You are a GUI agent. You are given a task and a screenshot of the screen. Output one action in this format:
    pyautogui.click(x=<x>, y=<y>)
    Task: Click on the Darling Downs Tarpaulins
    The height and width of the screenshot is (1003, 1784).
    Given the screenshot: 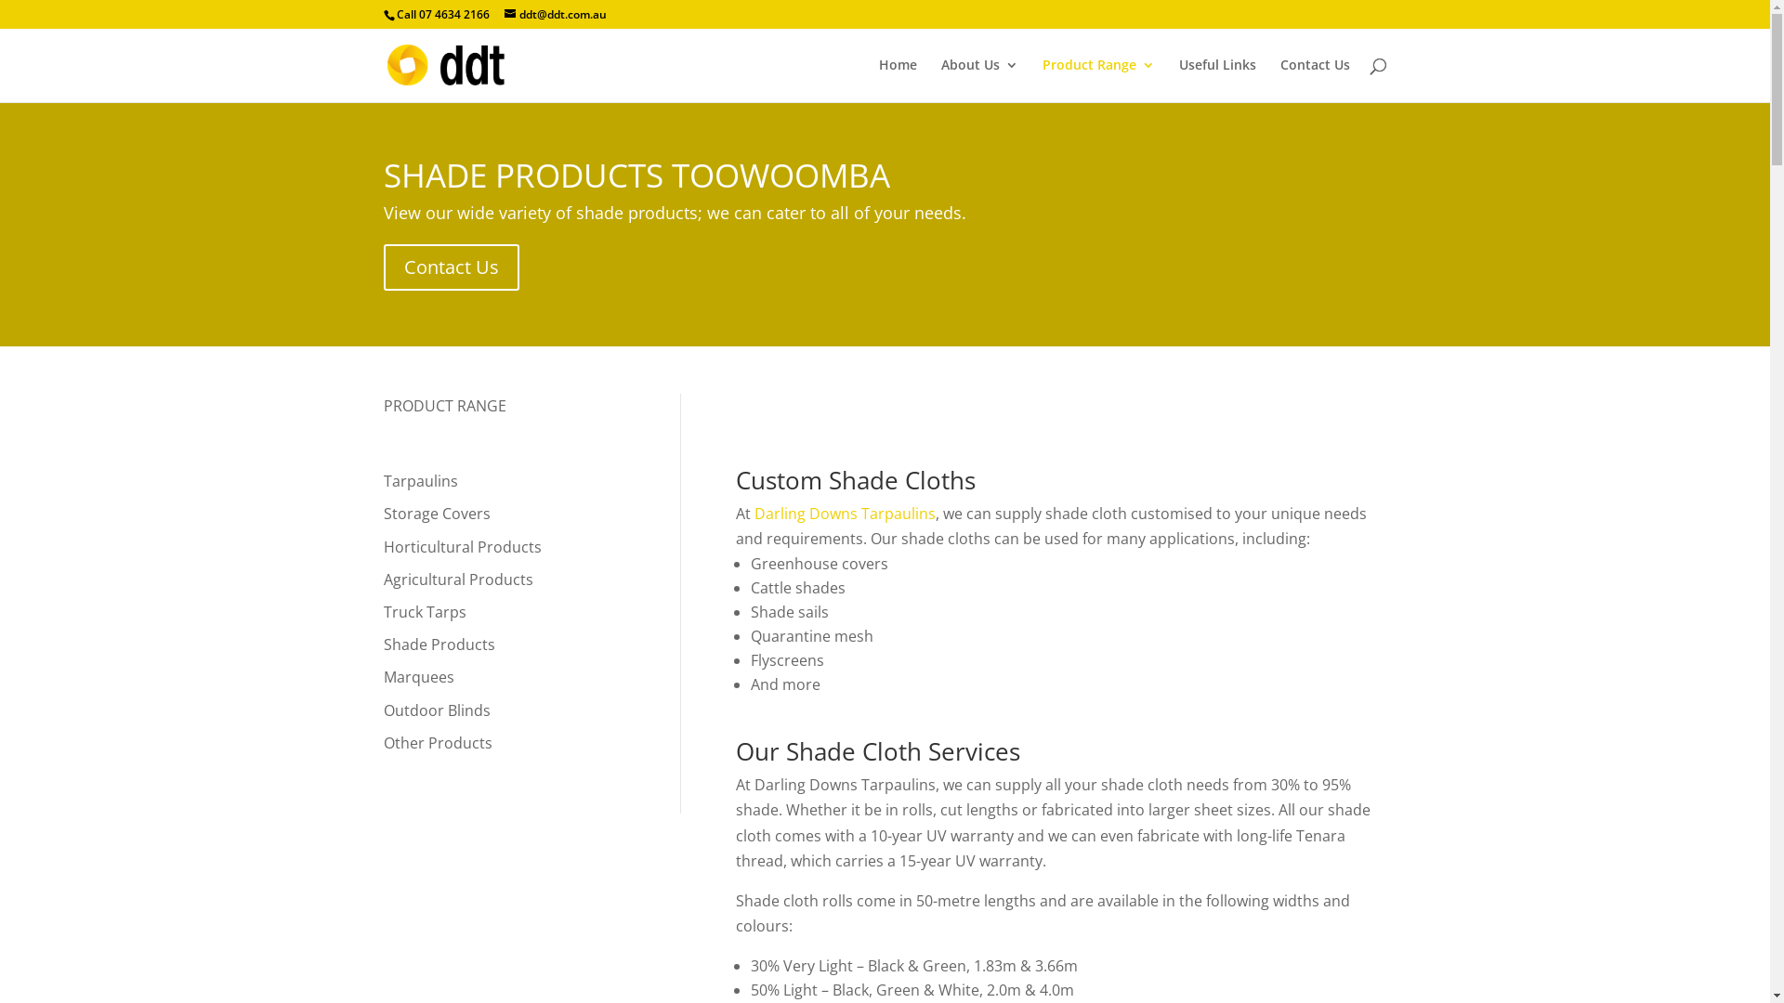 What is the action you would take?
    pyautogui.click(x=846, y=514)
    